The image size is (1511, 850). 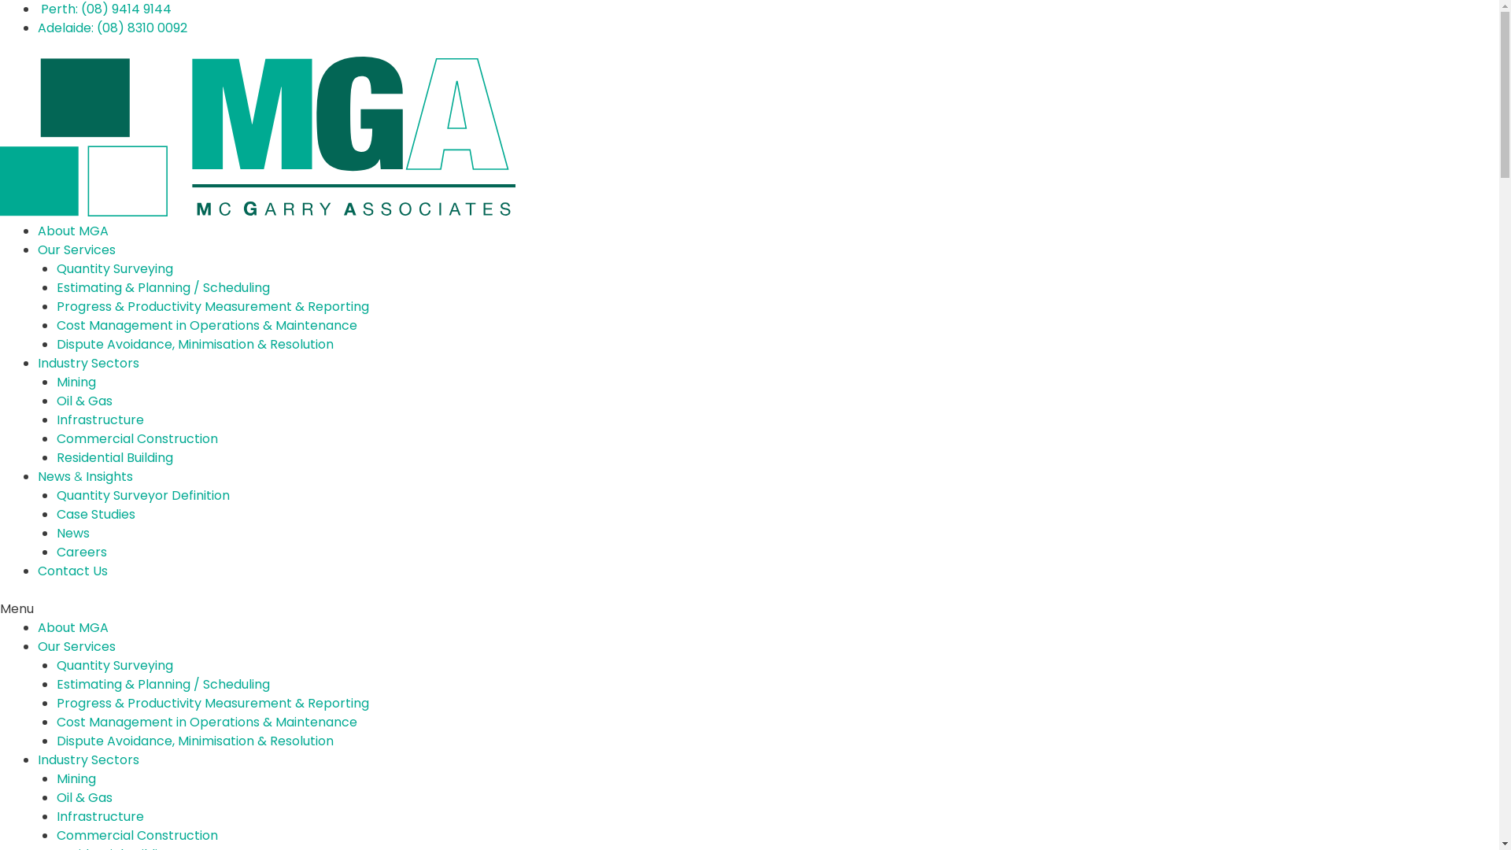 I want to click on Dispute Avoidance, Minimisation & Resolution, so click(x=195, y=345).